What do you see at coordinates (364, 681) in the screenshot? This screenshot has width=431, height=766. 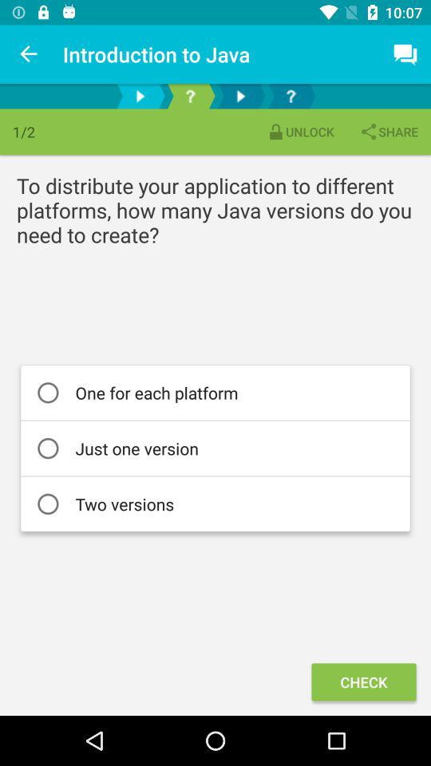 I see `click the check` at bounding box center [364, 681].